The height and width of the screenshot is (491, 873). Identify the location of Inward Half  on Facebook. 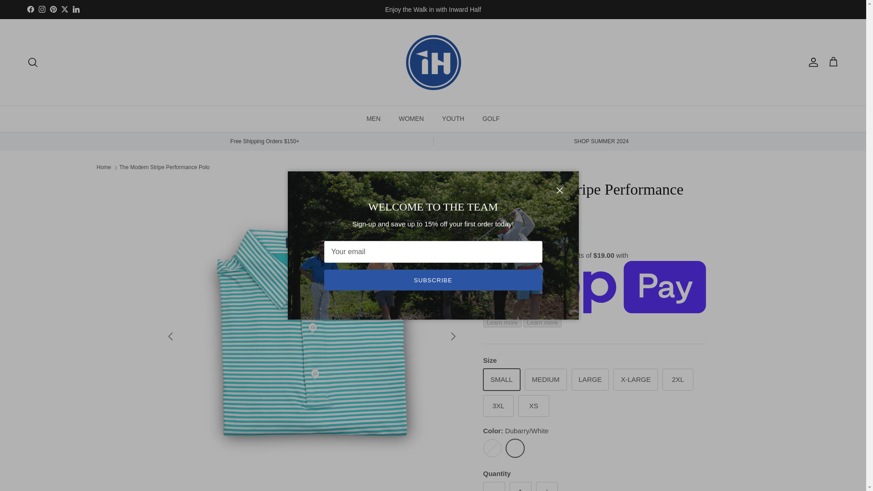
(30, 9).